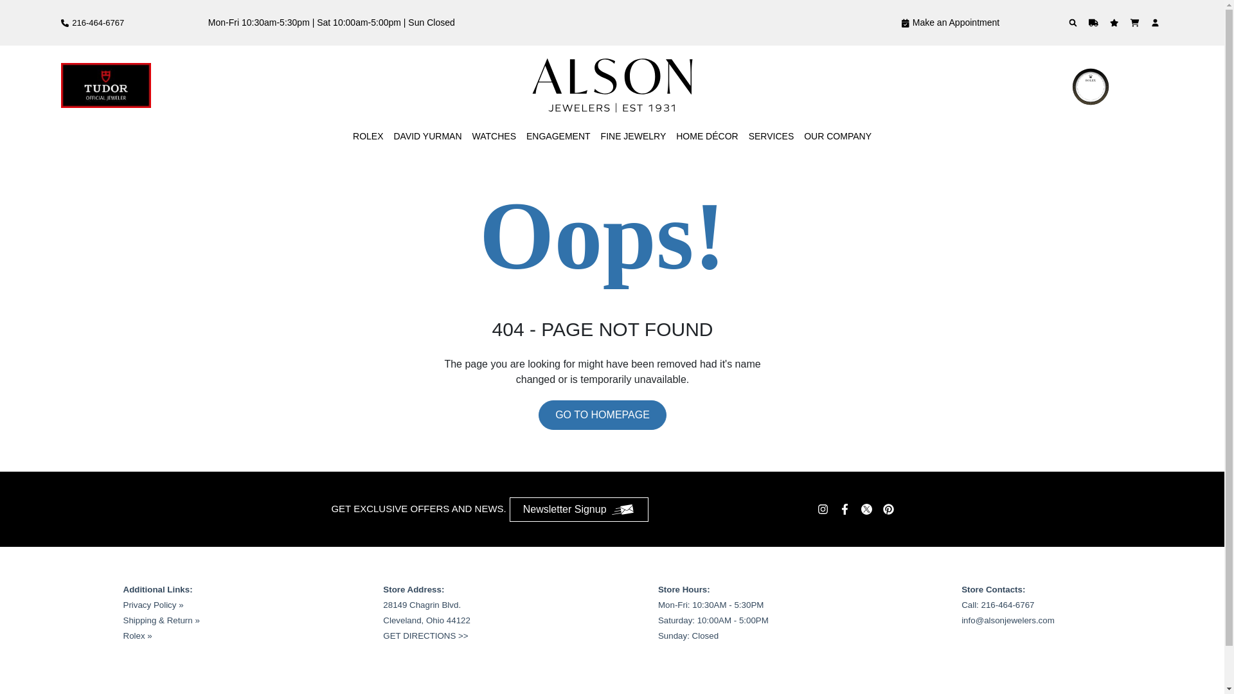  Describe the element at coordinates (427, 102) in the screenshot. I see `DAVID YURMAN` at that location.